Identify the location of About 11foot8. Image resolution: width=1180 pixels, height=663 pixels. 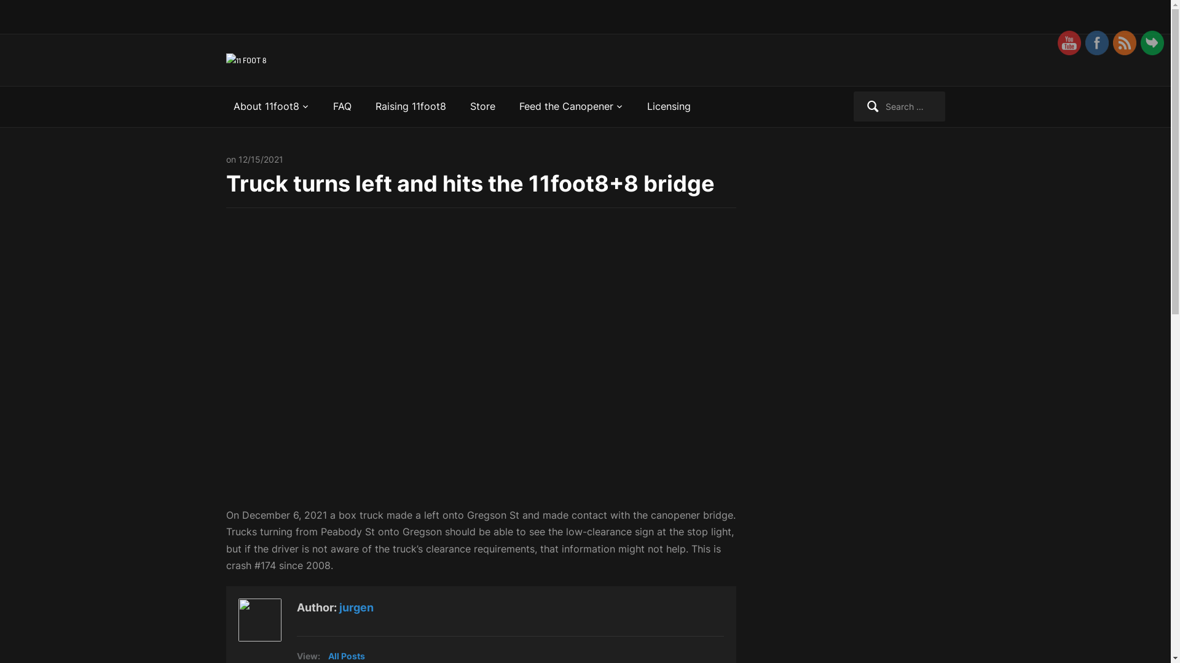
(272, 106).